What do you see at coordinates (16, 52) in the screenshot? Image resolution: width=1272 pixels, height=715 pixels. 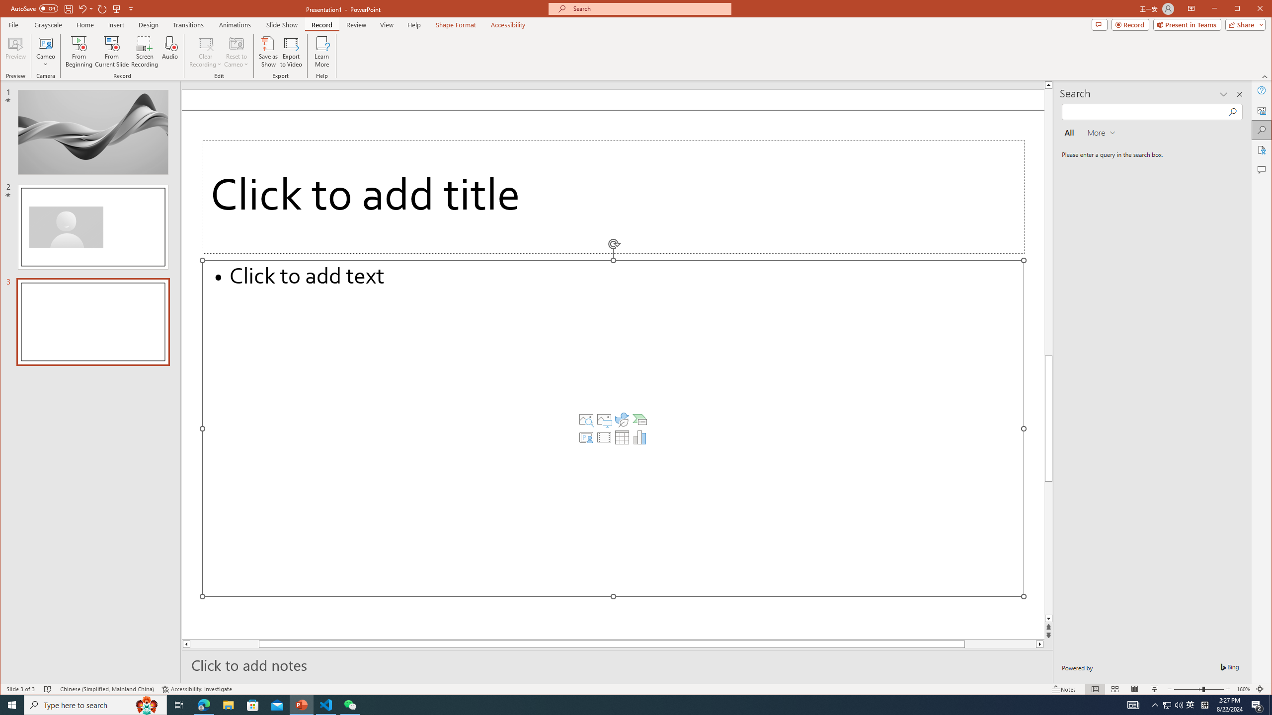 I see `Spell Check No Errors` at bounding box center [16, 52].